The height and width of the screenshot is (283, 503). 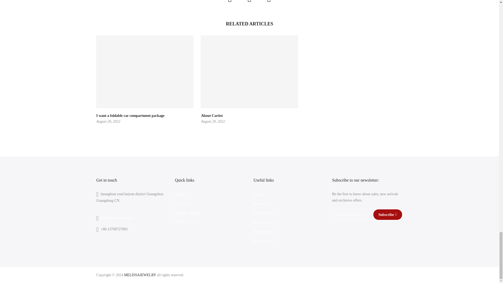 What do you see at coordinates (212, 116) in the screenshot?
I see `About Cartist` at bounding box center [212, 116].